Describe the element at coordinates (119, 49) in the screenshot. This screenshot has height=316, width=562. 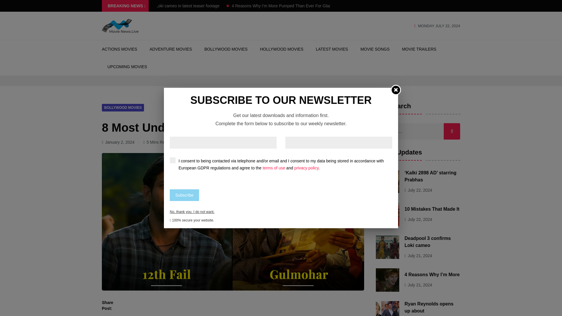
I see `ACTIONS MOVIES` at that location.